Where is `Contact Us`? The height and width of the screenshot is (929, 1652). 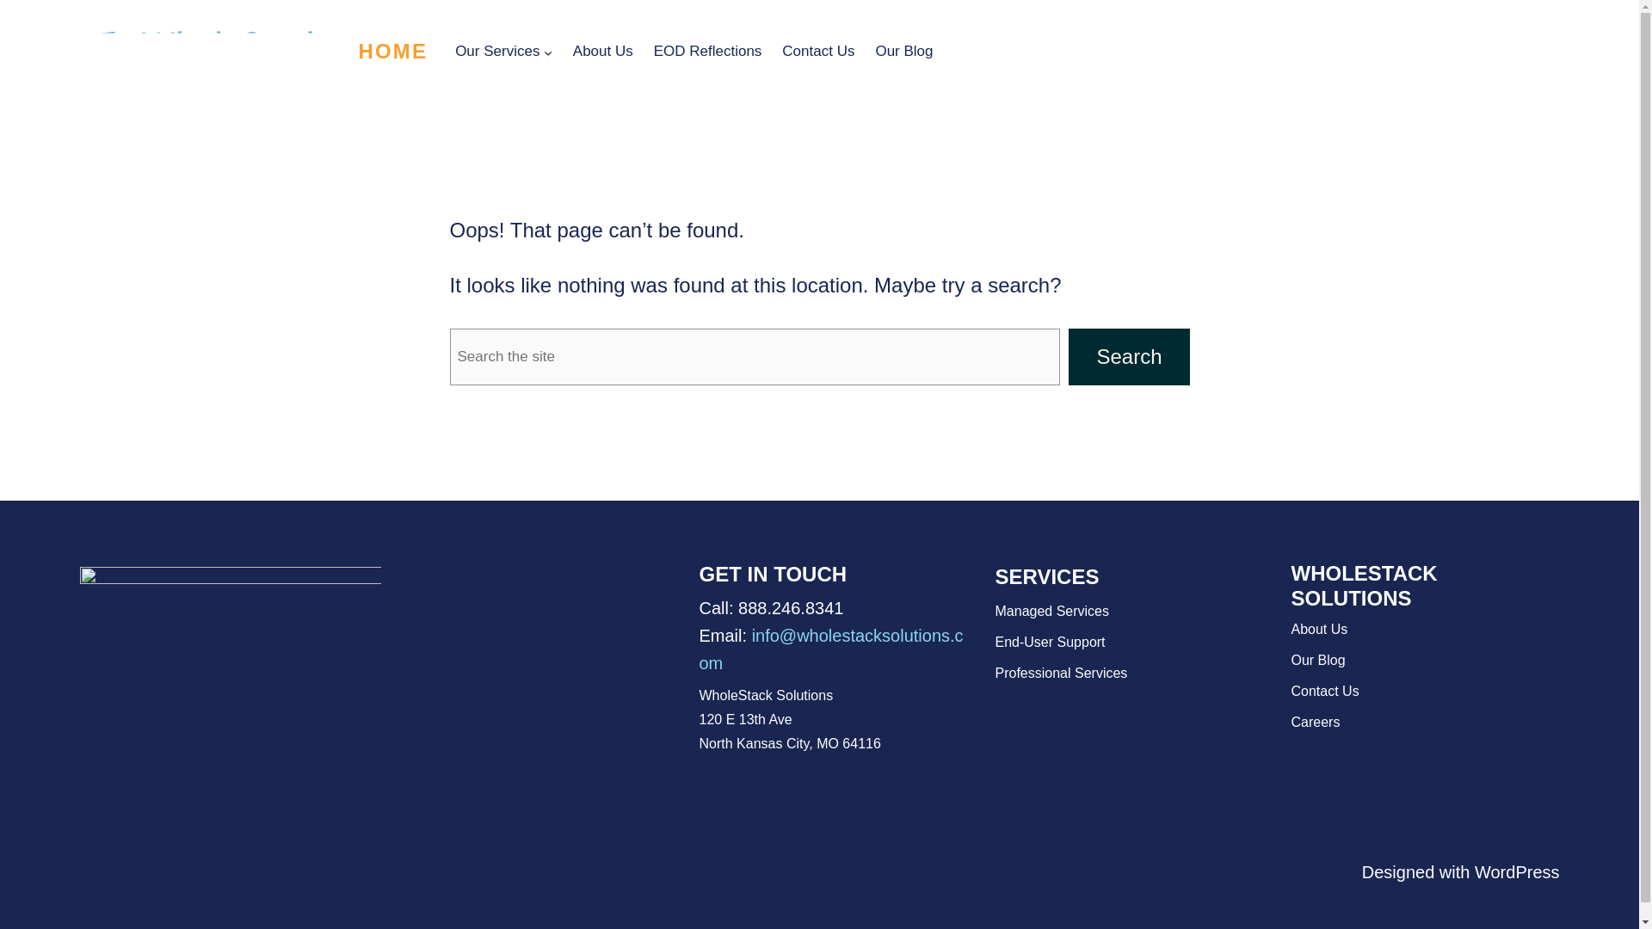 Contact Us is located at coordinates (1323, 691).